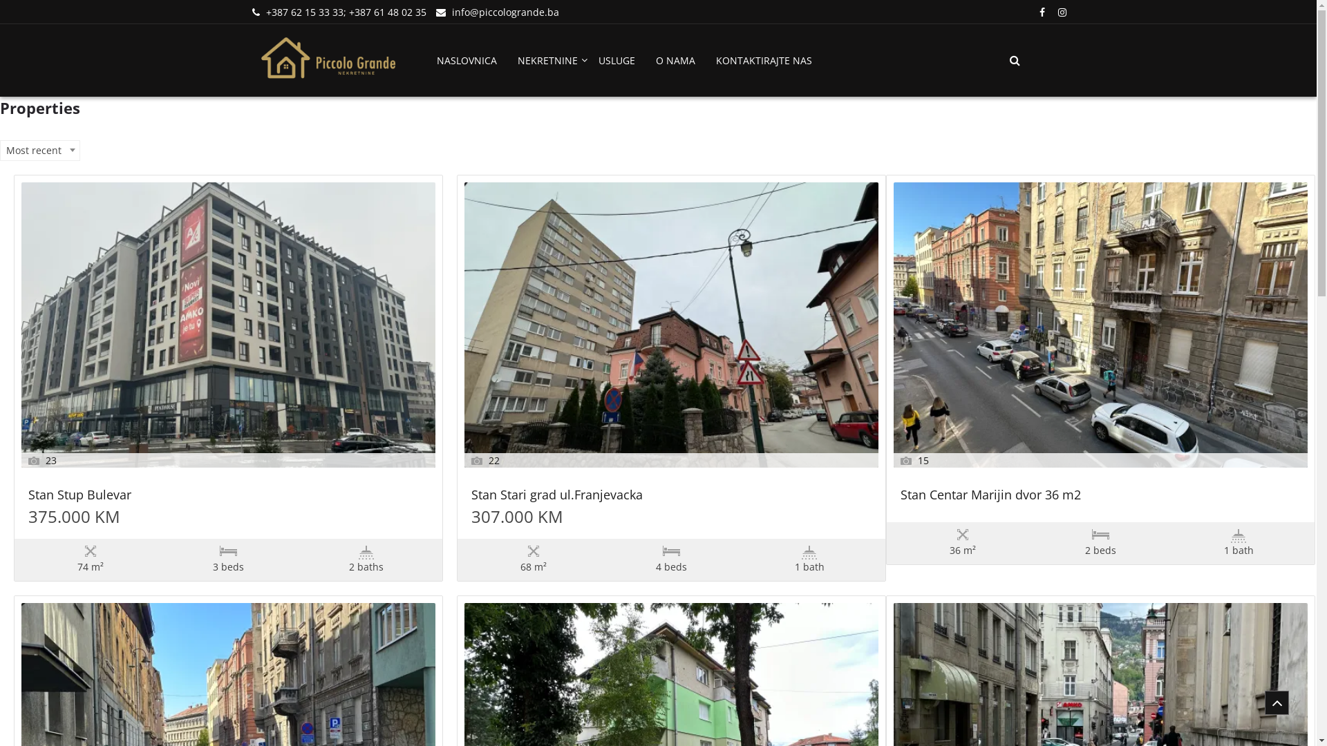 This screenshot has width=1327, height=746. I want to click on Stan Stari grad ul.Franjevacka, so click(672, 499).